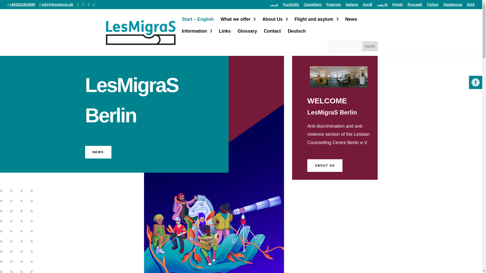 The height and width of the screenshot is (273, 486). I want to click on Italian, so click(352, 6).